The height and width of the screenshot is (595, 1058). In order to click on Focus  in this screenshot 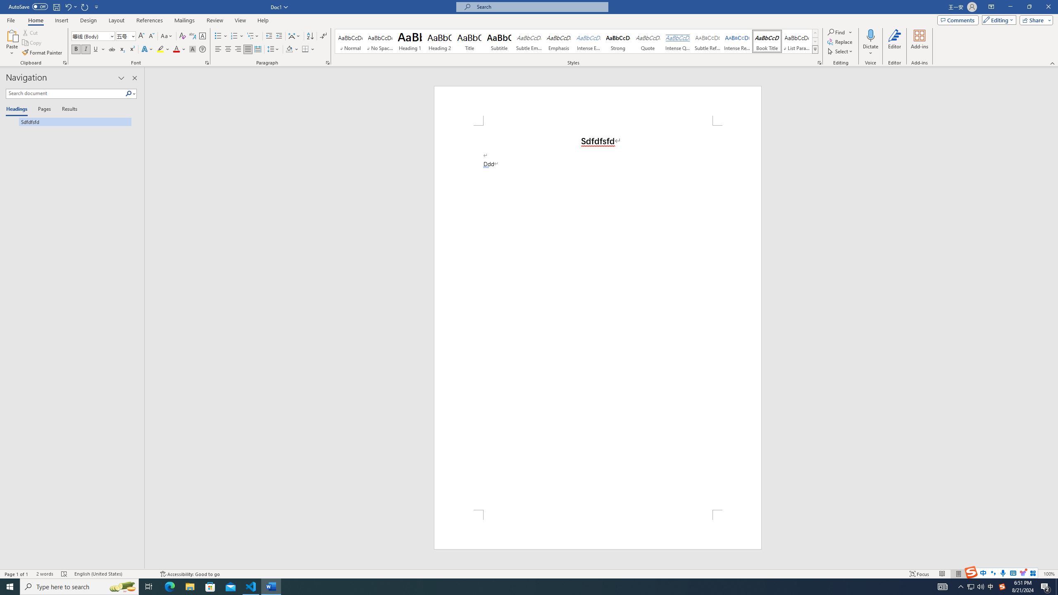, I will do `click(920, 574)`.